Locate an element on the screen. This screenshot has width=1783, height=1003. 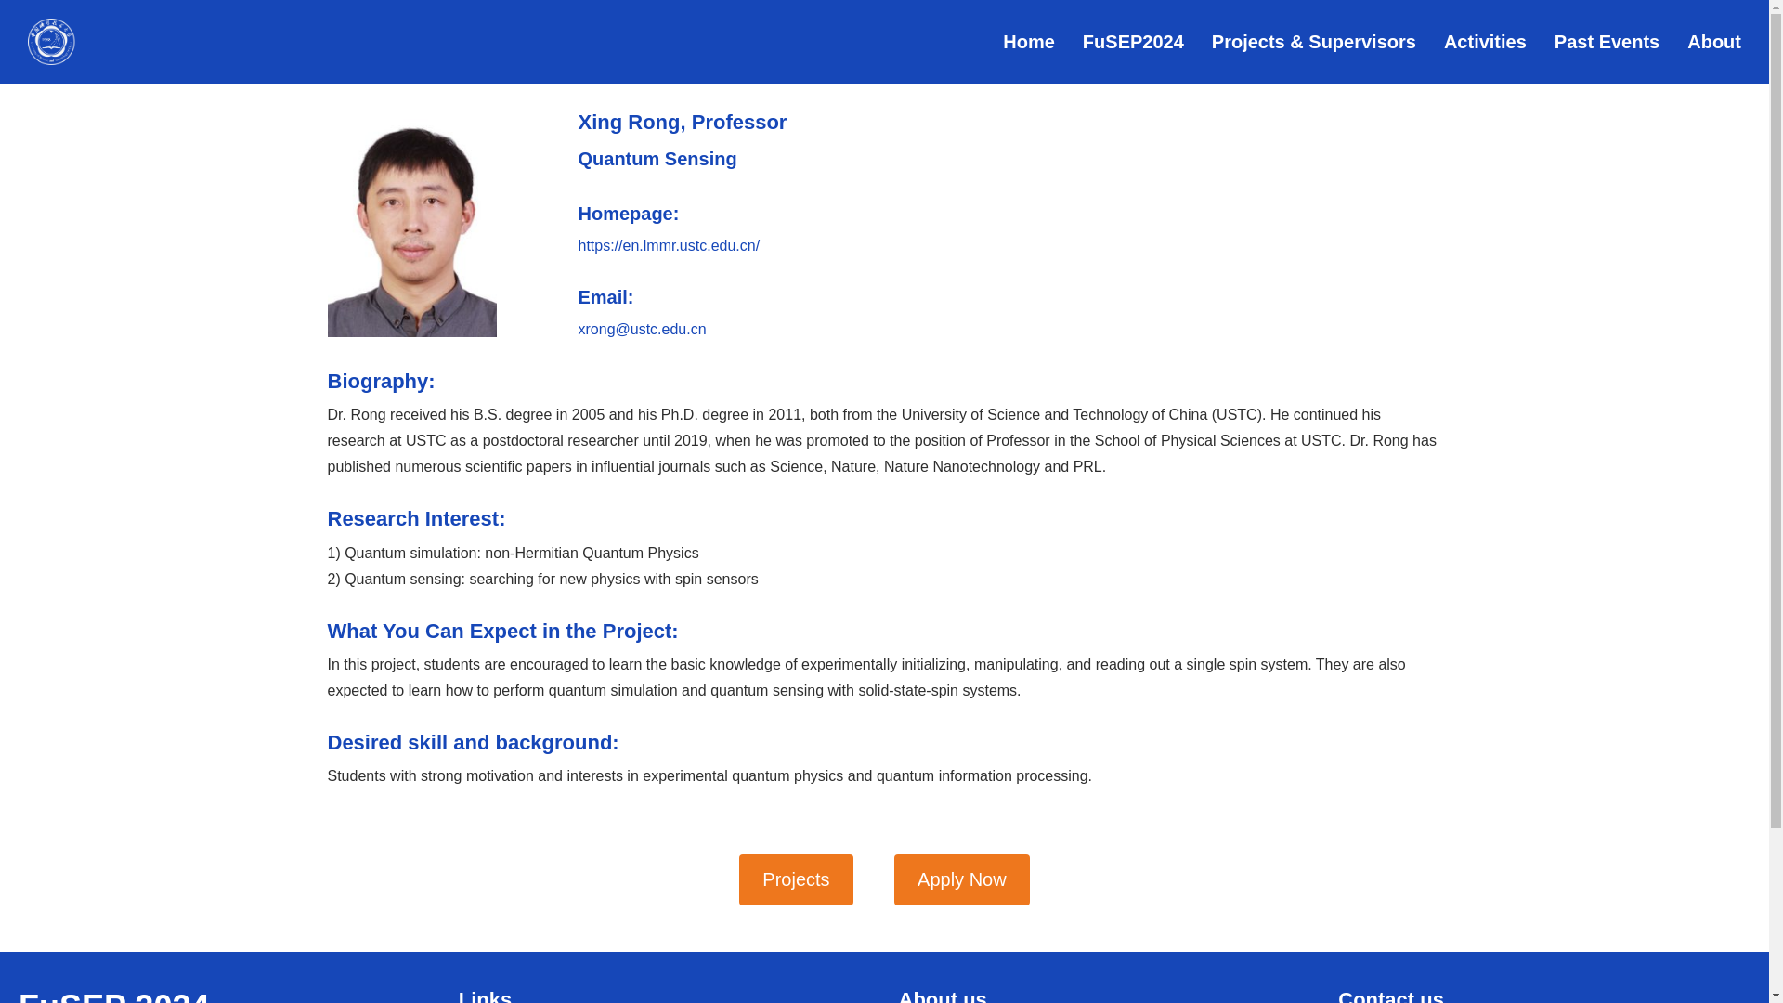
About is located at coordinates (1714, 42).